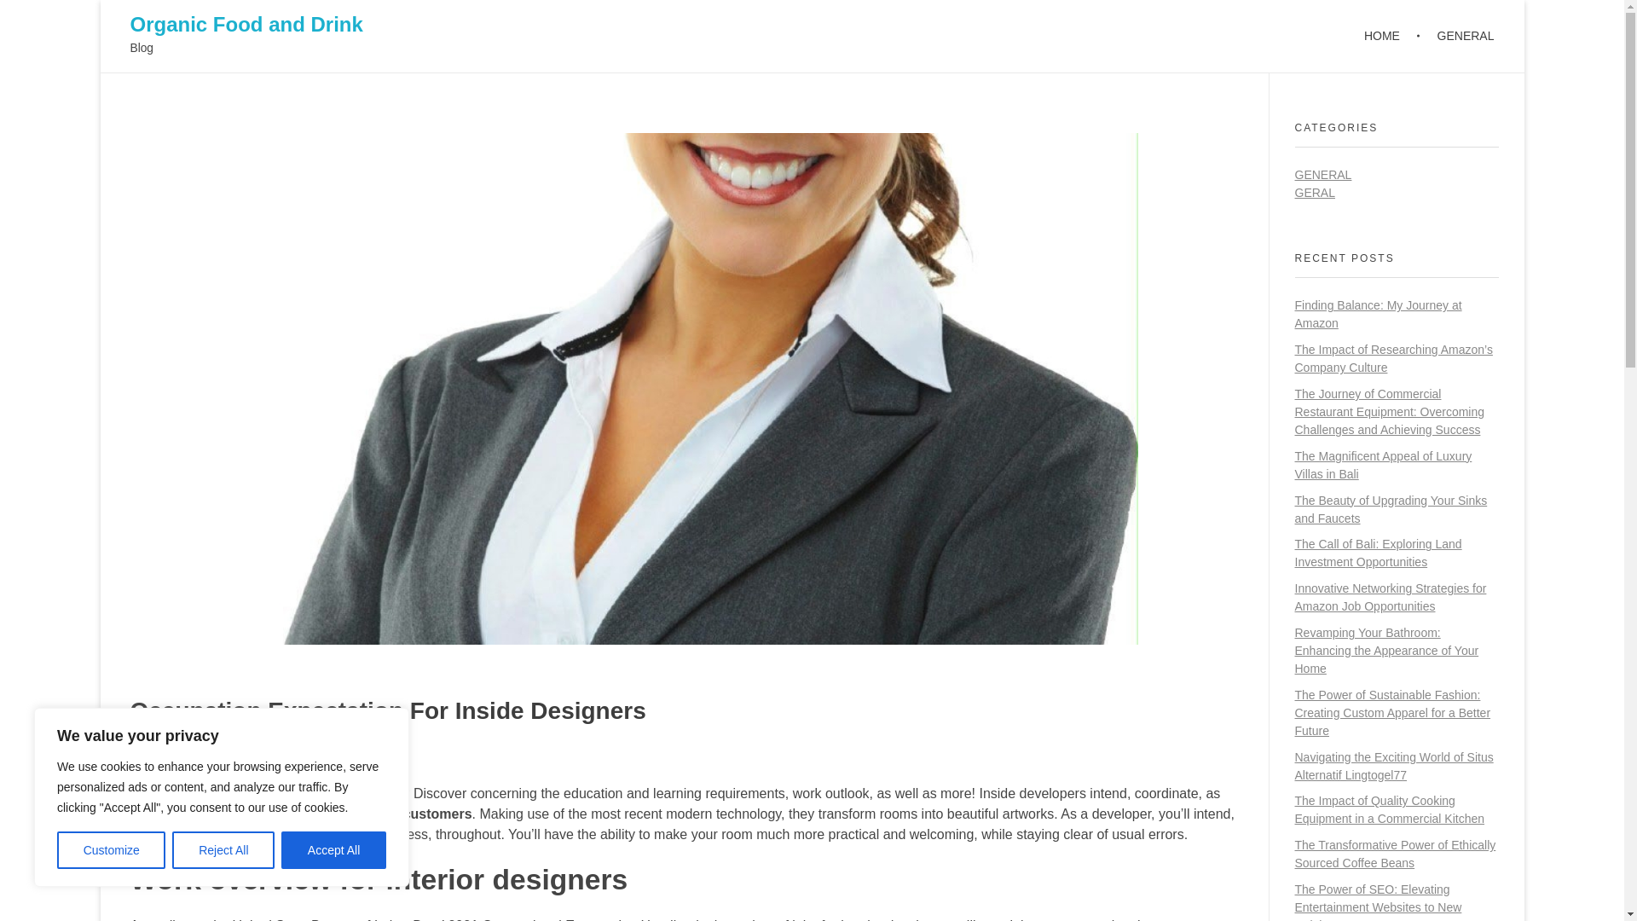 This screenshot has width=1637, height=921. Describe the element at coordinates (1383, 465) in the screenshot. I see `The Magnificent Appeal of Luxury Villas in Bali` at that location.